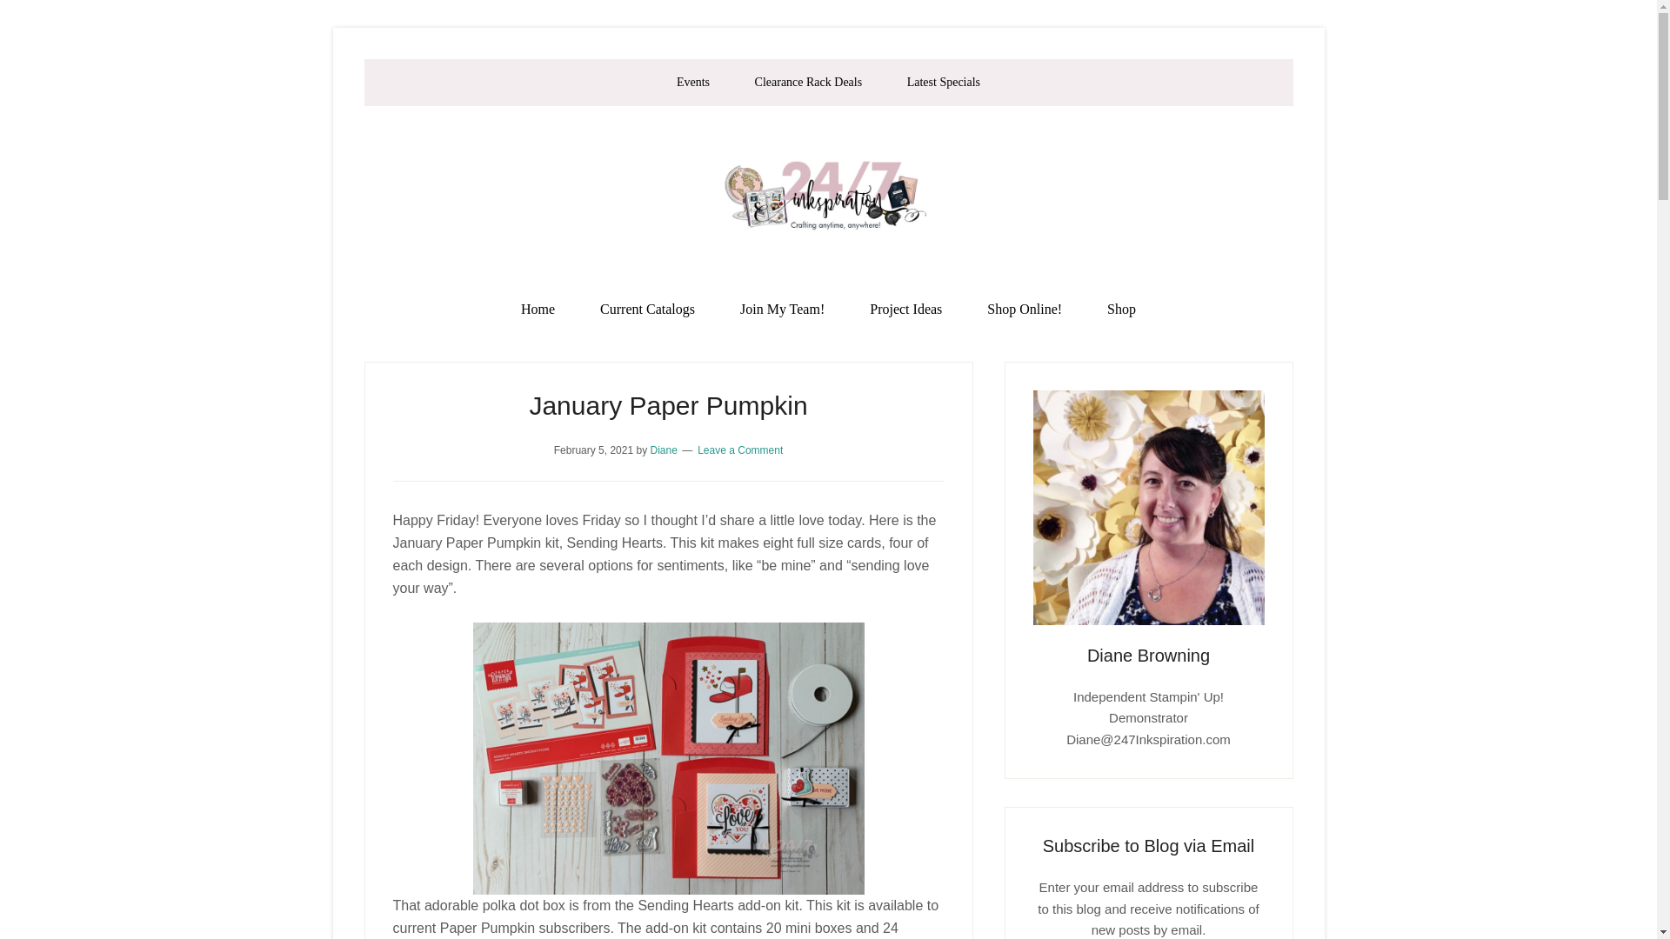  I want to click on Current Catalogs, so click(647, 310).